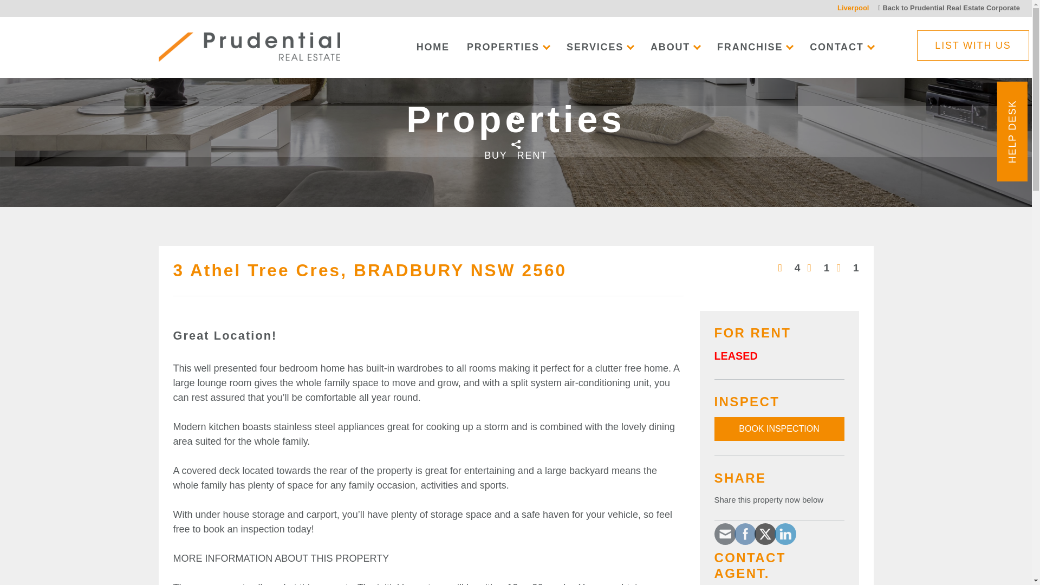 The height and width of the screenshot is (585, 1040). I want to click on Bathrooms, so click(819, 268).